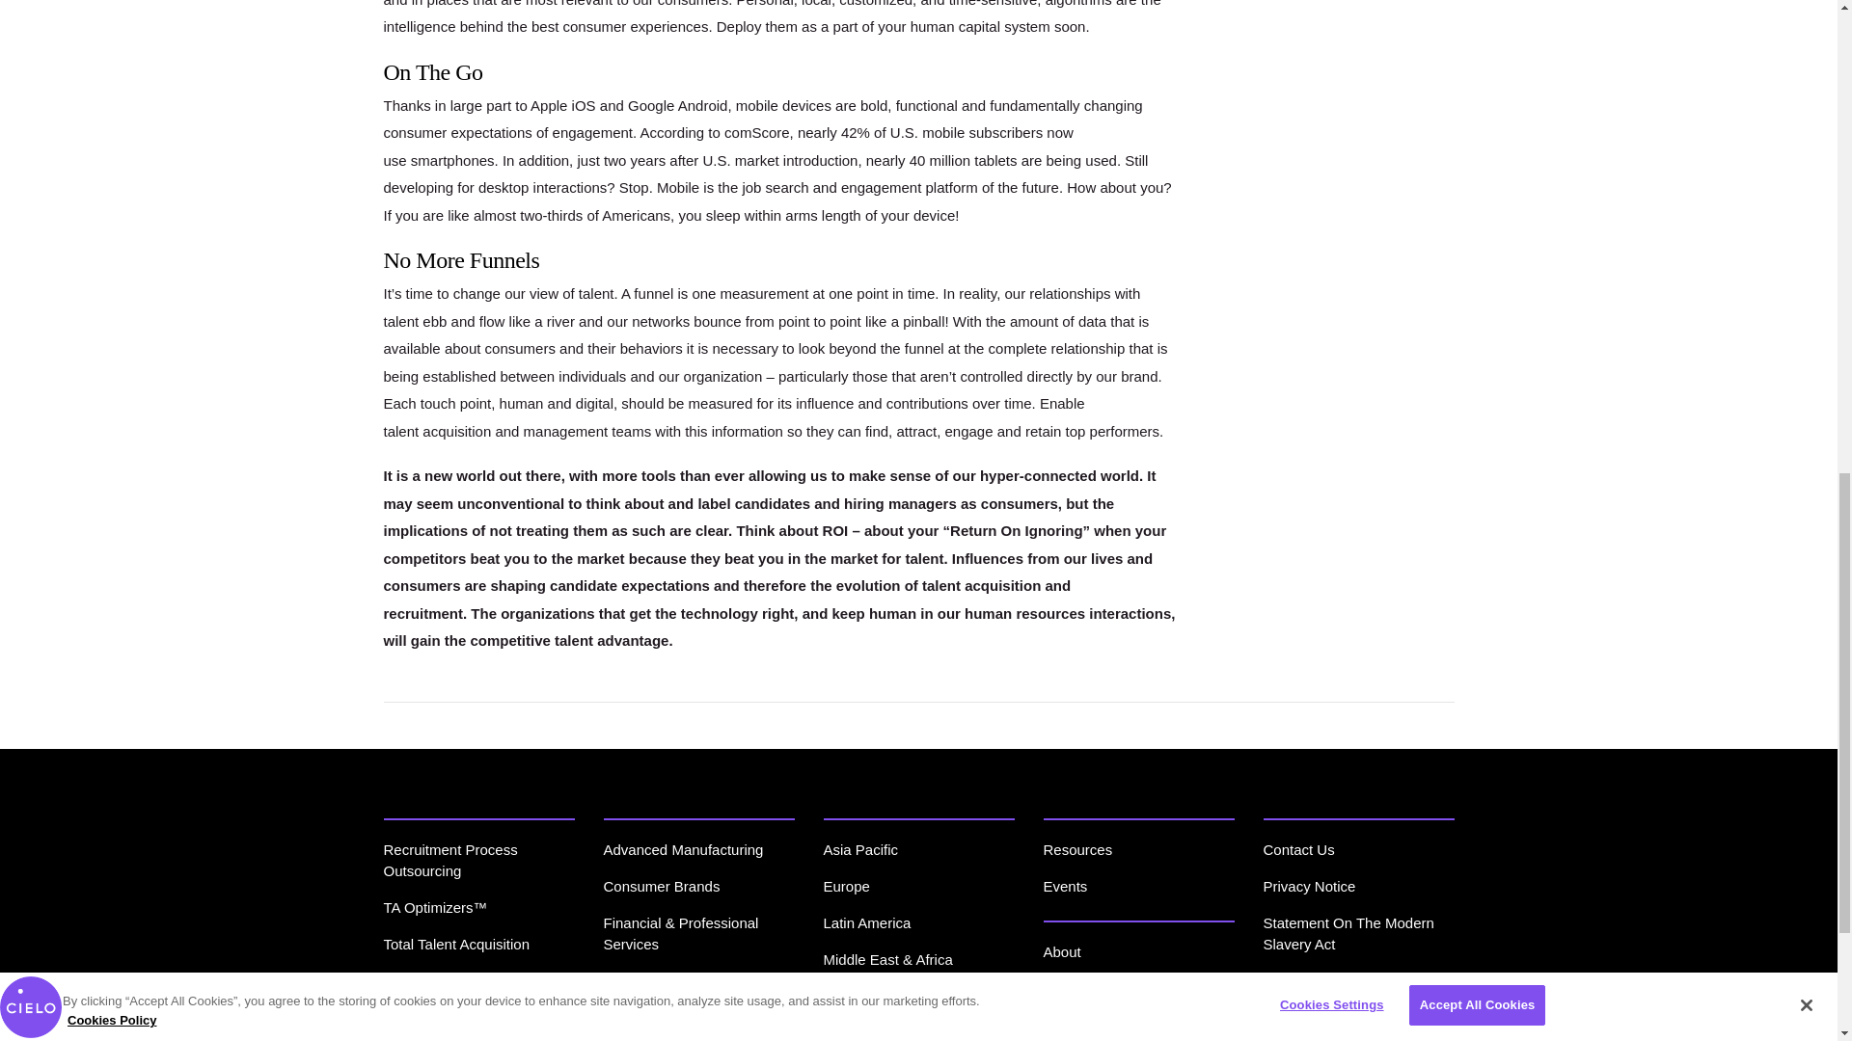  What do you see at coordinates (869, 996) in the screenshot?
I see `North America` at bounding box center [869, 996].